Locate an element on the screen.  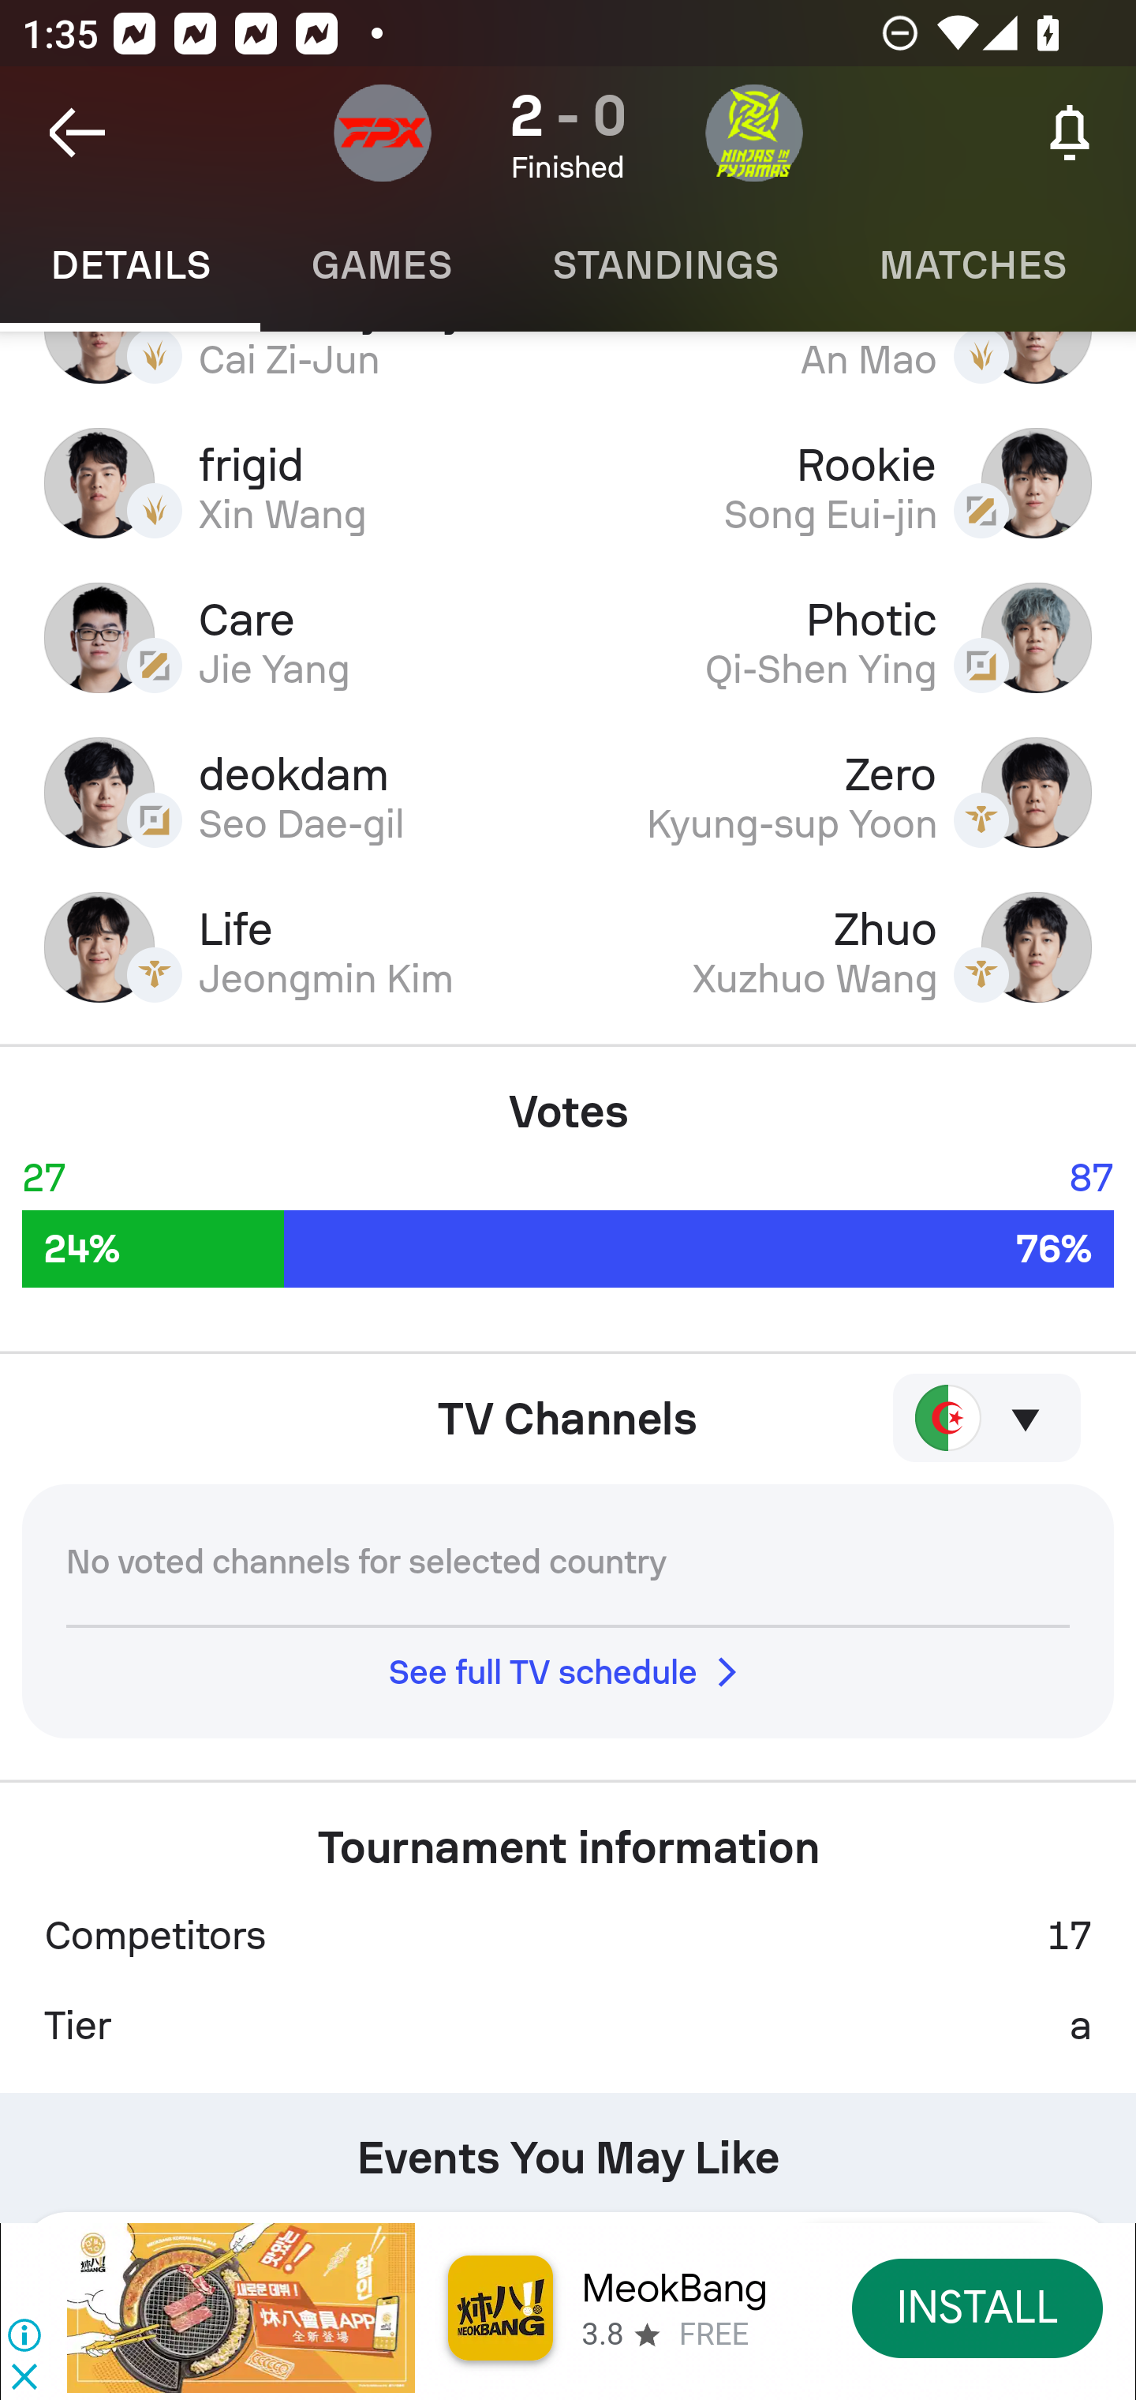
Navigate up is located at coordinates (77, 133).